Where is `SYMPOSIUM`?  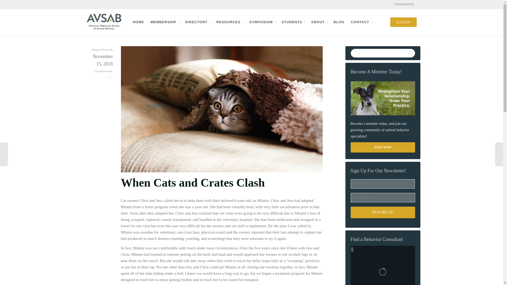
SYMPOSIUM is located at coordinates (262, 22).